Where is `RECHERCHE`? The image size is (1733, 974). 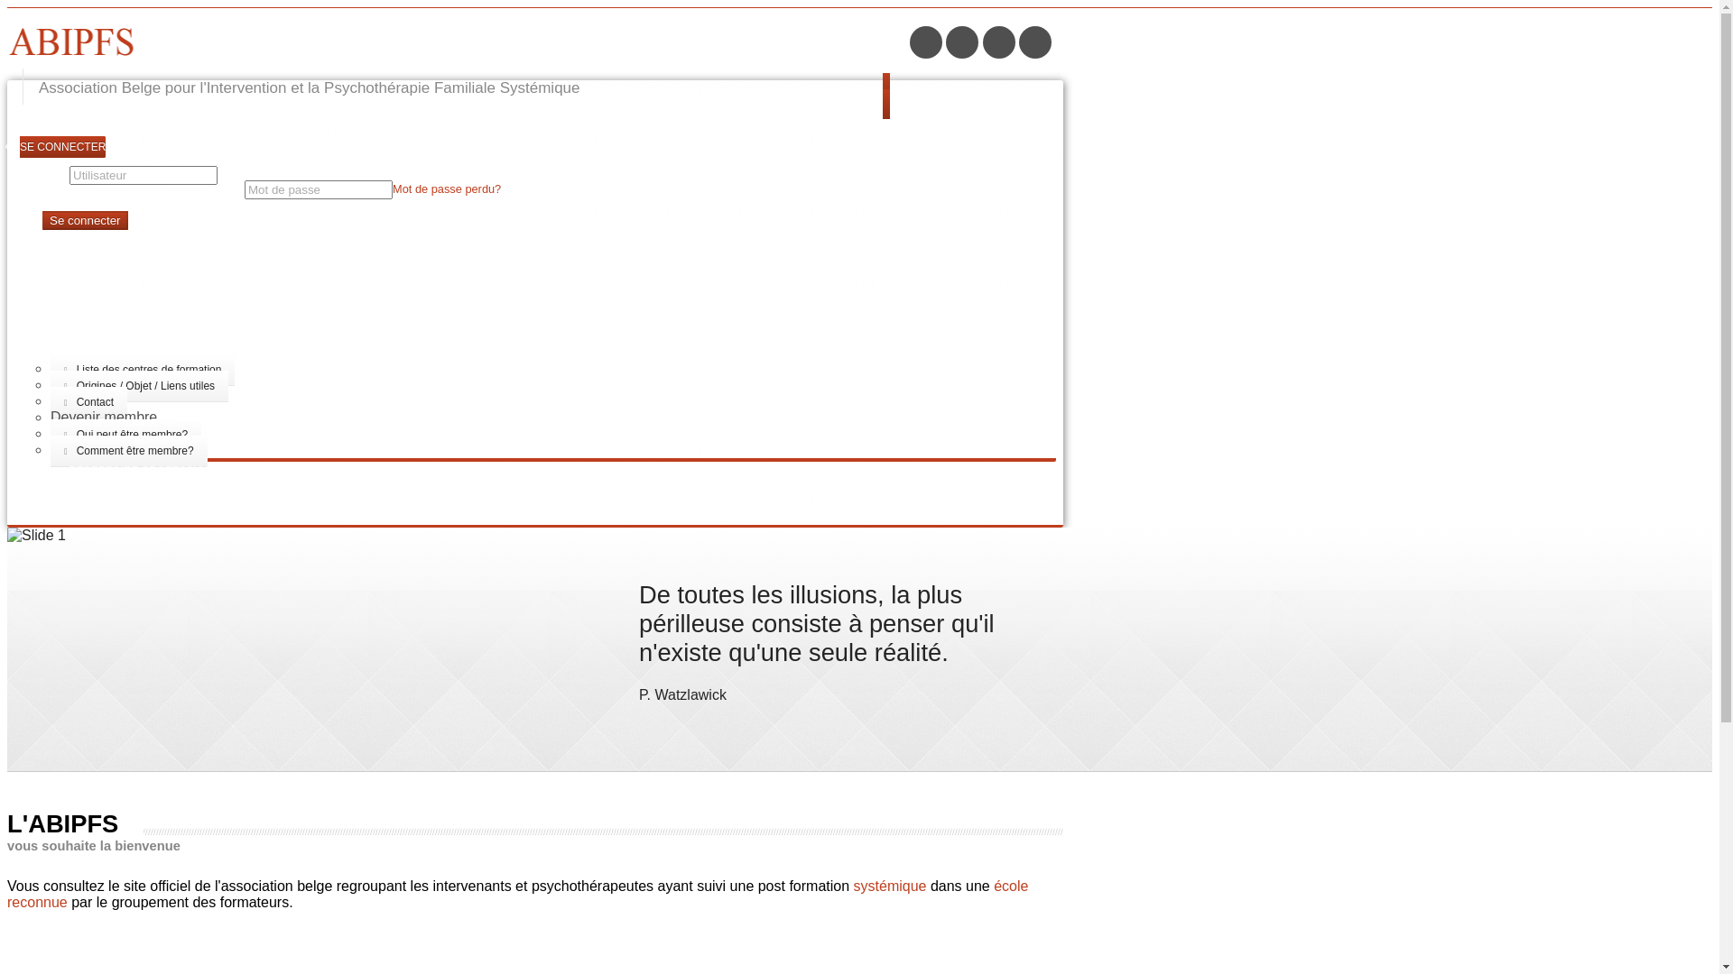 RECHERCHE is located at coordinates (103, 487).